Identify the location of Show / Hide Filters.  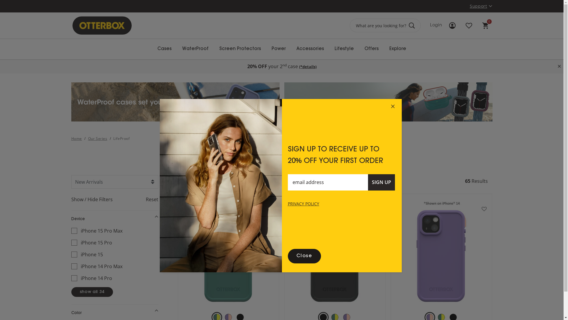
(100, 199).